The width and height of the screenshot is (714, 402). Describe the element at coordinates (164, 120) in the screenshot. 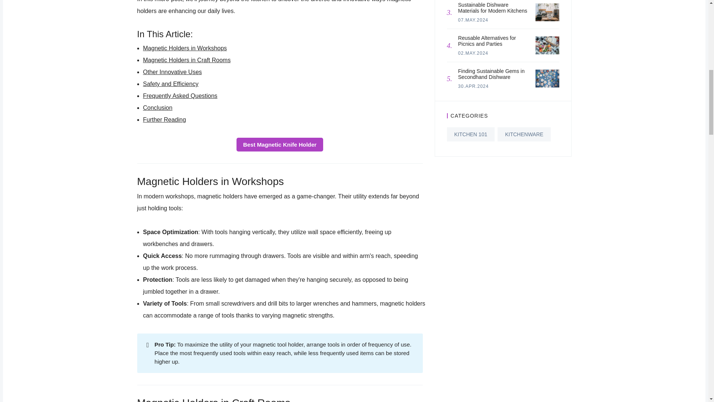

I see `Further Reading` at that location.